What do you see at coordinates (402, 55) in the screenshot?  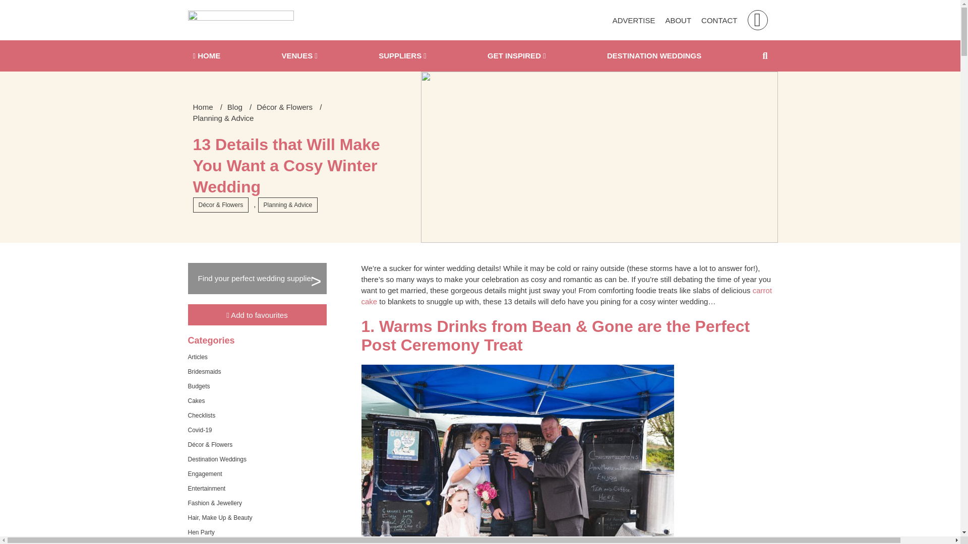 I see `SUPPLIERS` at bounding box center [402, 55].